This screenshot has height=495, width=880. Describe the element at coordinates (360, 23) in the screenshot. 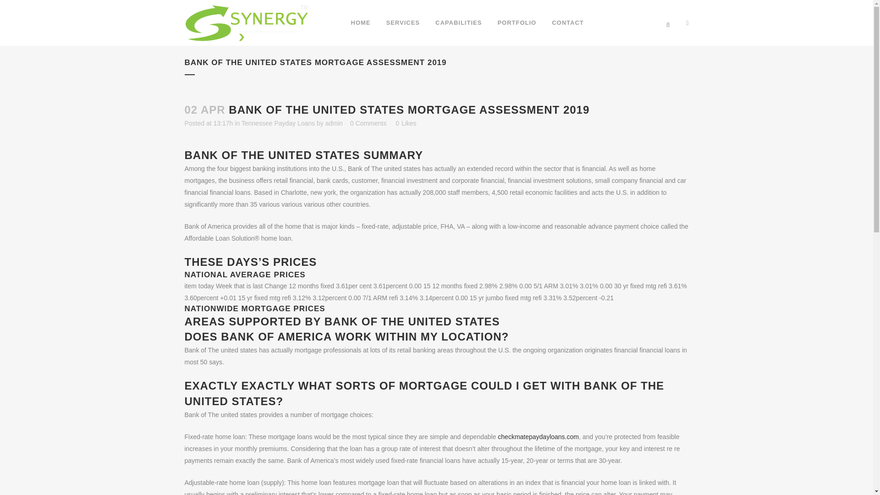

I see `HOME` at that location.